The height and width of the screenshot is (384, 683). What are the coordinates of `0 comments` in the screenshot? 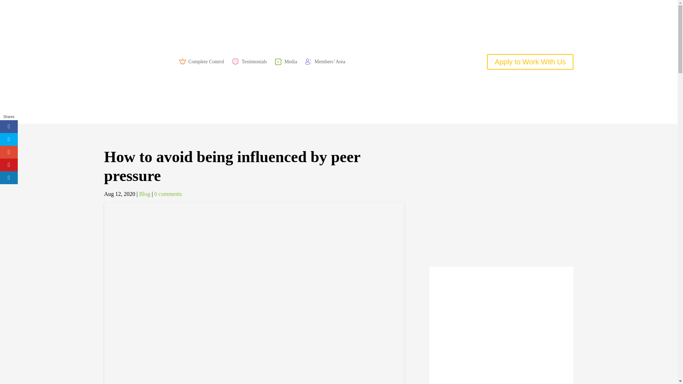 It's located at (168, 194).